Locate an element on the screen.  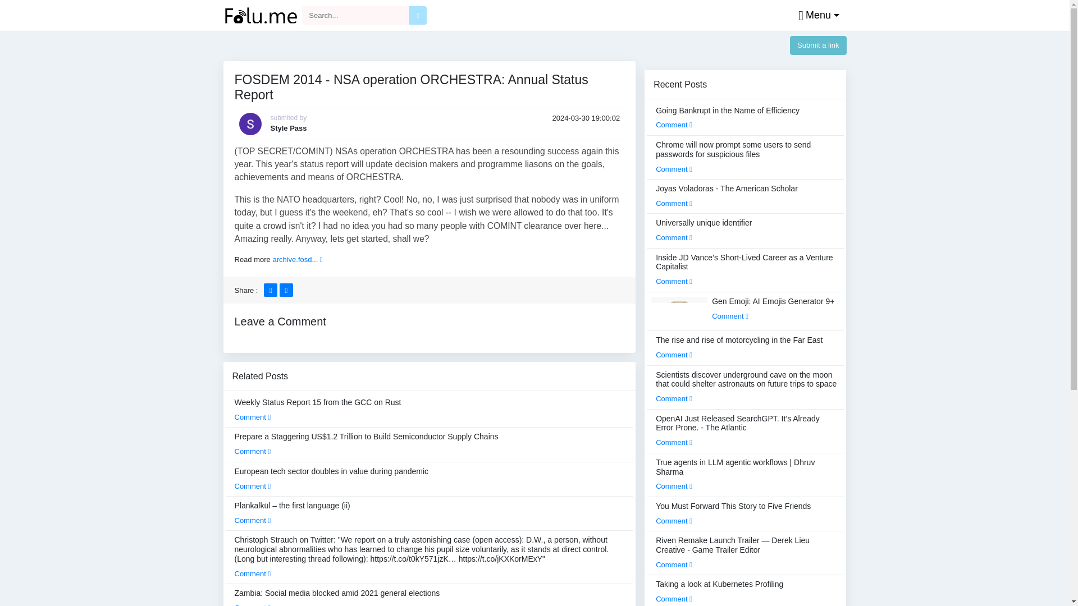
Comment is located at coordinates (253, 485).